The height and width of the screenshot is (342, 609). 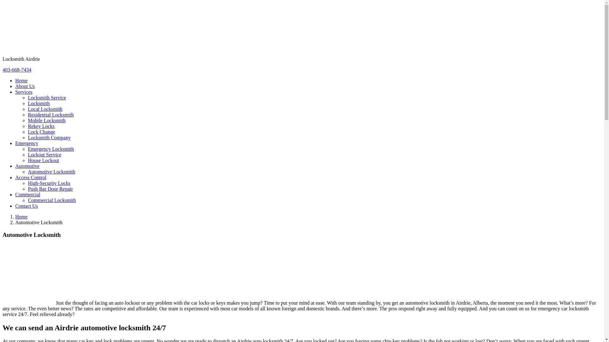 What do you see at coordinates (25, 86) in the screenshot?
I see `About Us` at bounding box center [25, 86].